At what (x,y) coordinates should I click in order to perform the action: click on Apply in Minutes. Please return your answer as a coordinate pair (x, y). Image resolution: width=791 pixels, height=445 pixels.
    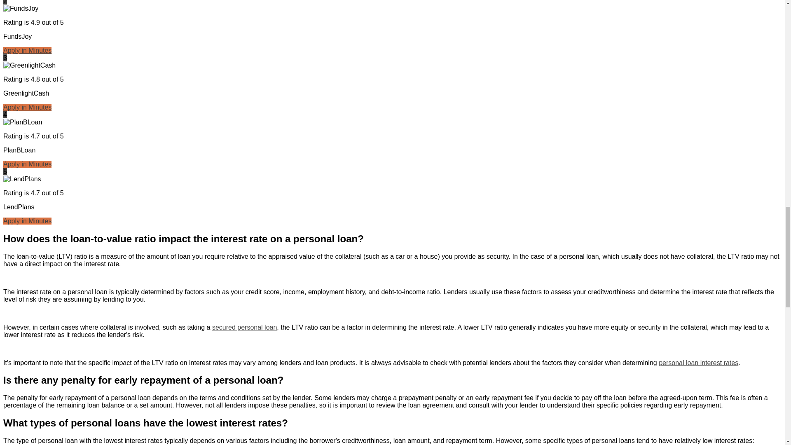
    Looking at the image, I should click on (27, 164).